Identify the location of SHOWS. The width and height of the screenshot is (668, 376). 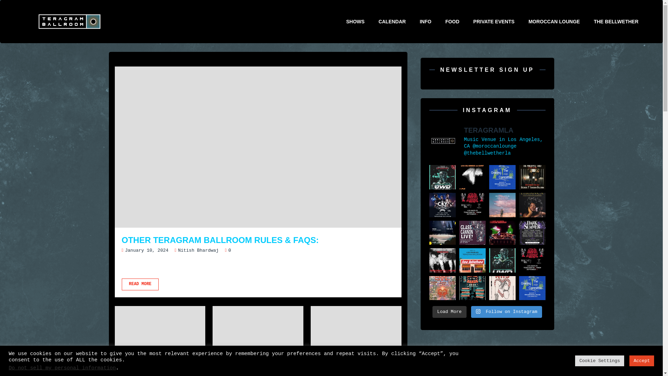
(355, 21).